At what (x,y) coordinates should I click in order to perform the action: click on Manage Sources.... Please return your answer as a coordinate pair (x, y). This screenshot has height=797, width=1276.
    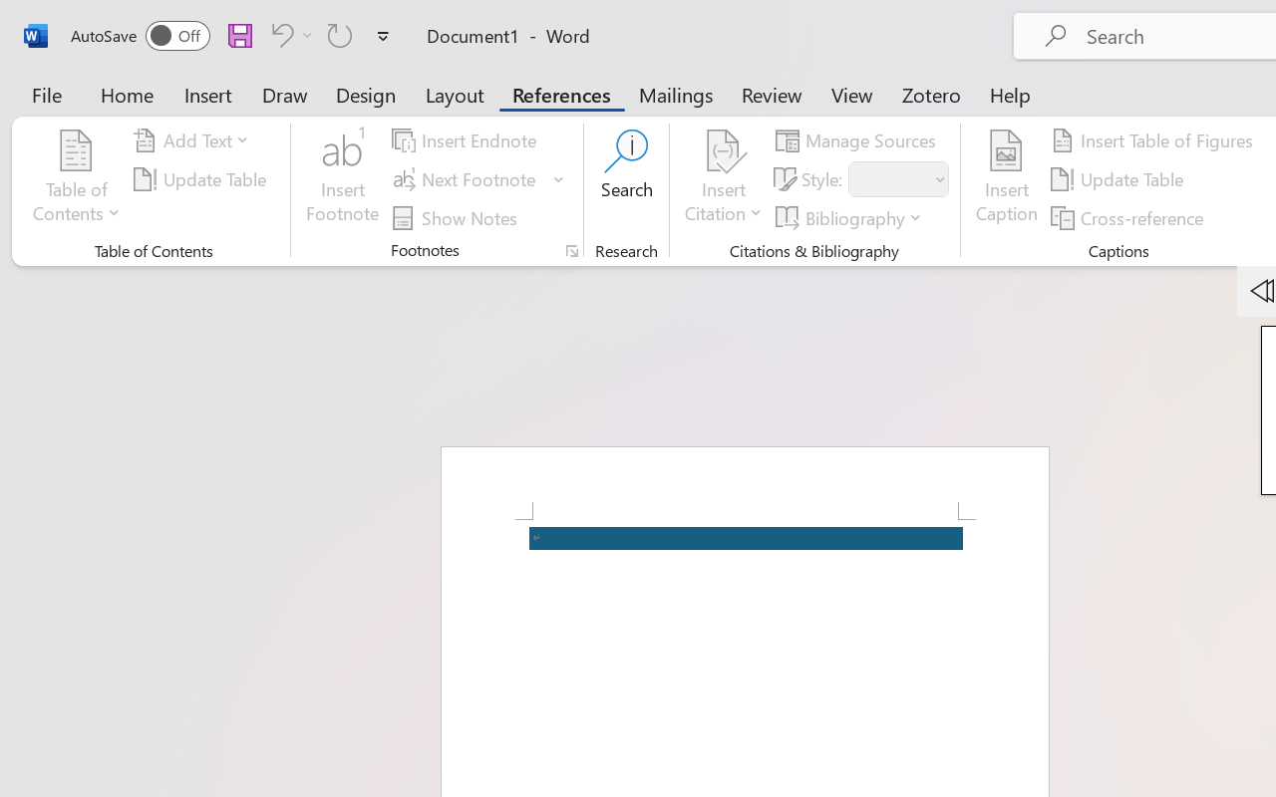
    Looking at the image, I should click on (859, 140).